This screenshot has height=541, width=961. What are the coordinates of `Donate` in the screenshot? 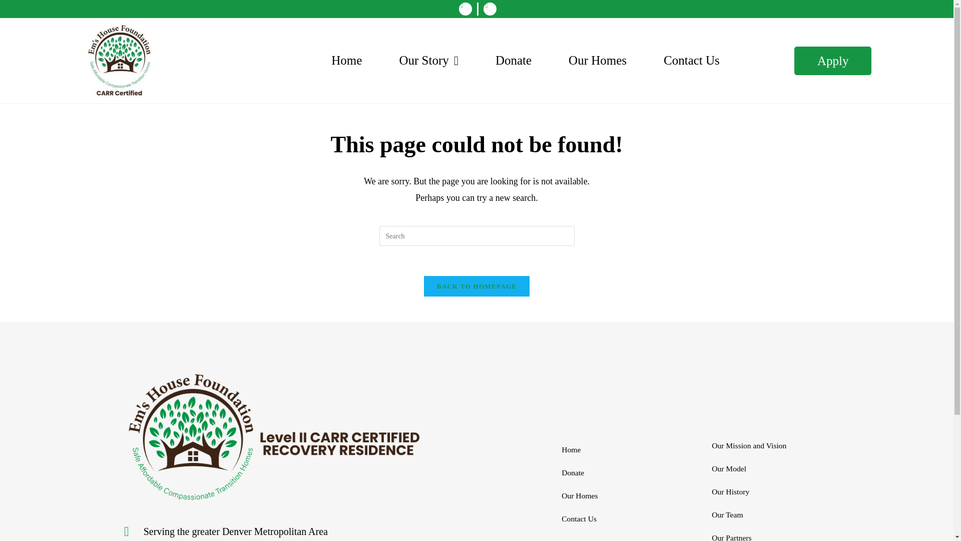 It's located at (513, 61).